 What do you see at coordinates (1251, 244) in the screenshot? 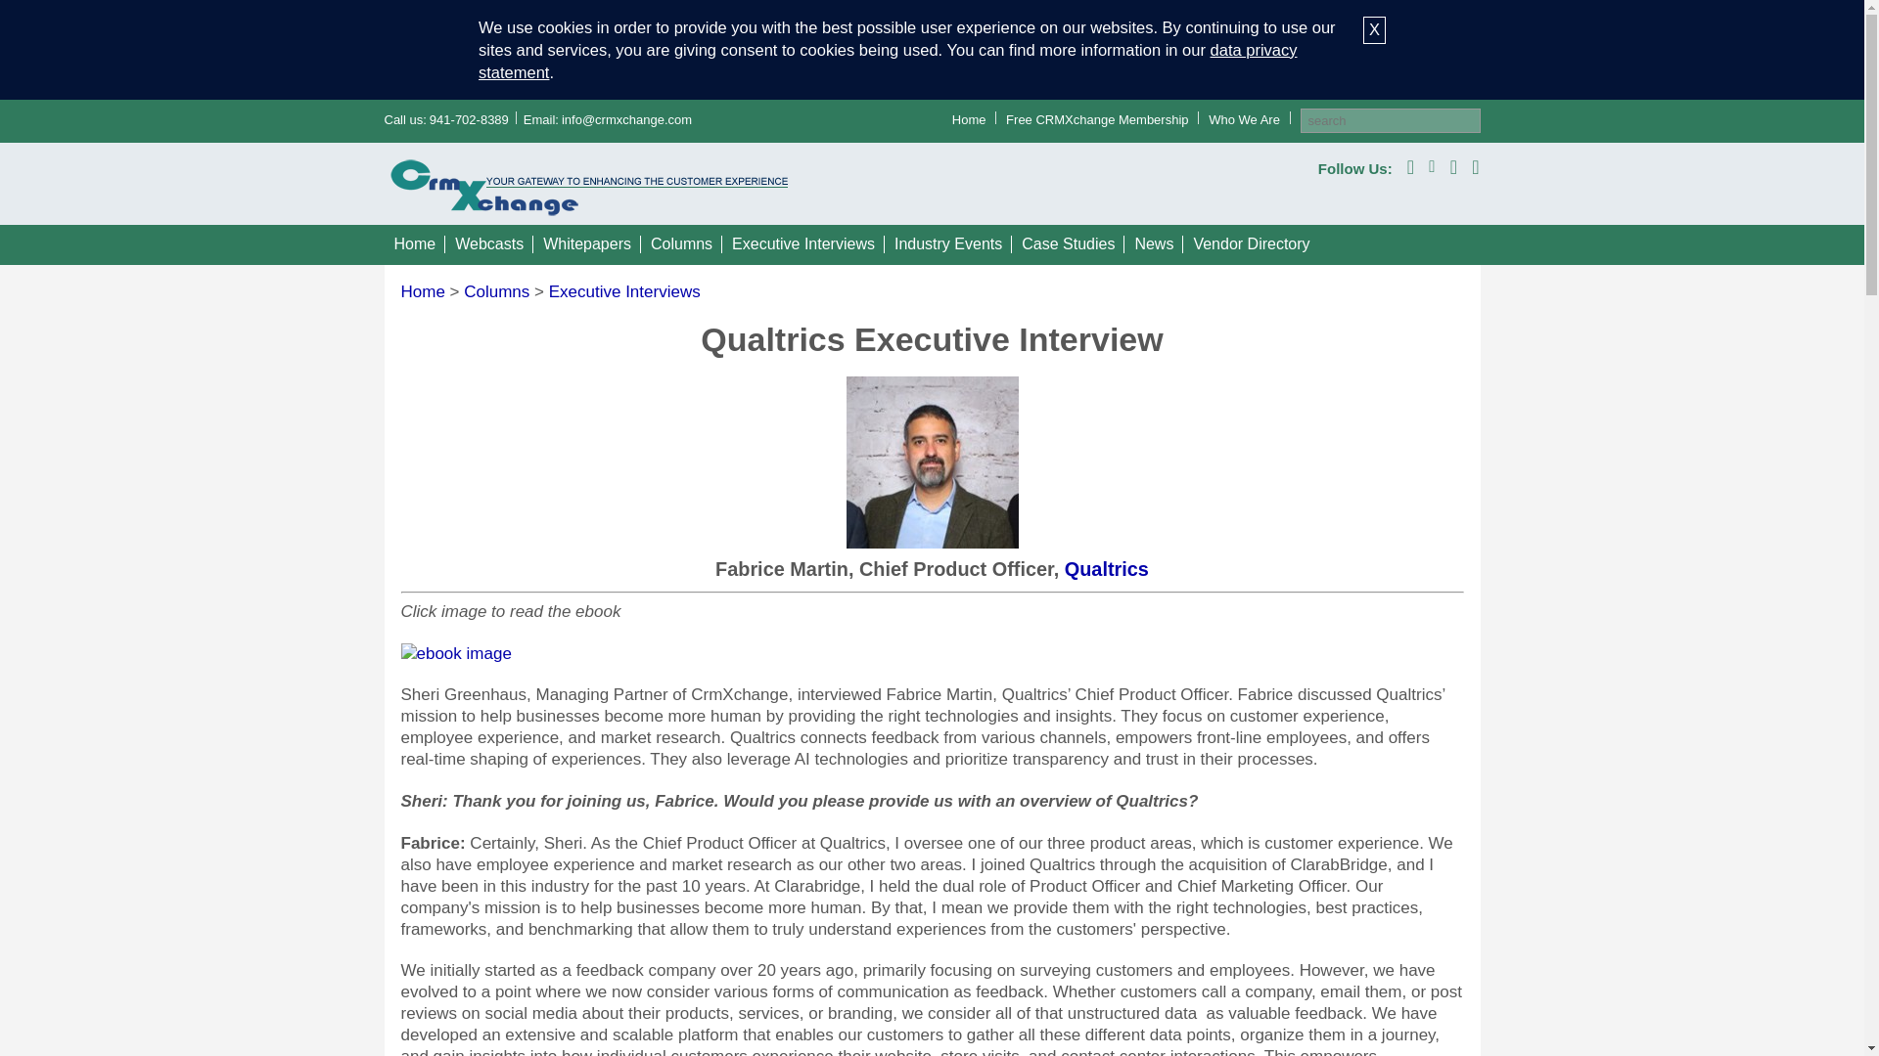
I see `Vendor Directory` at bounding box center [1251, 244].